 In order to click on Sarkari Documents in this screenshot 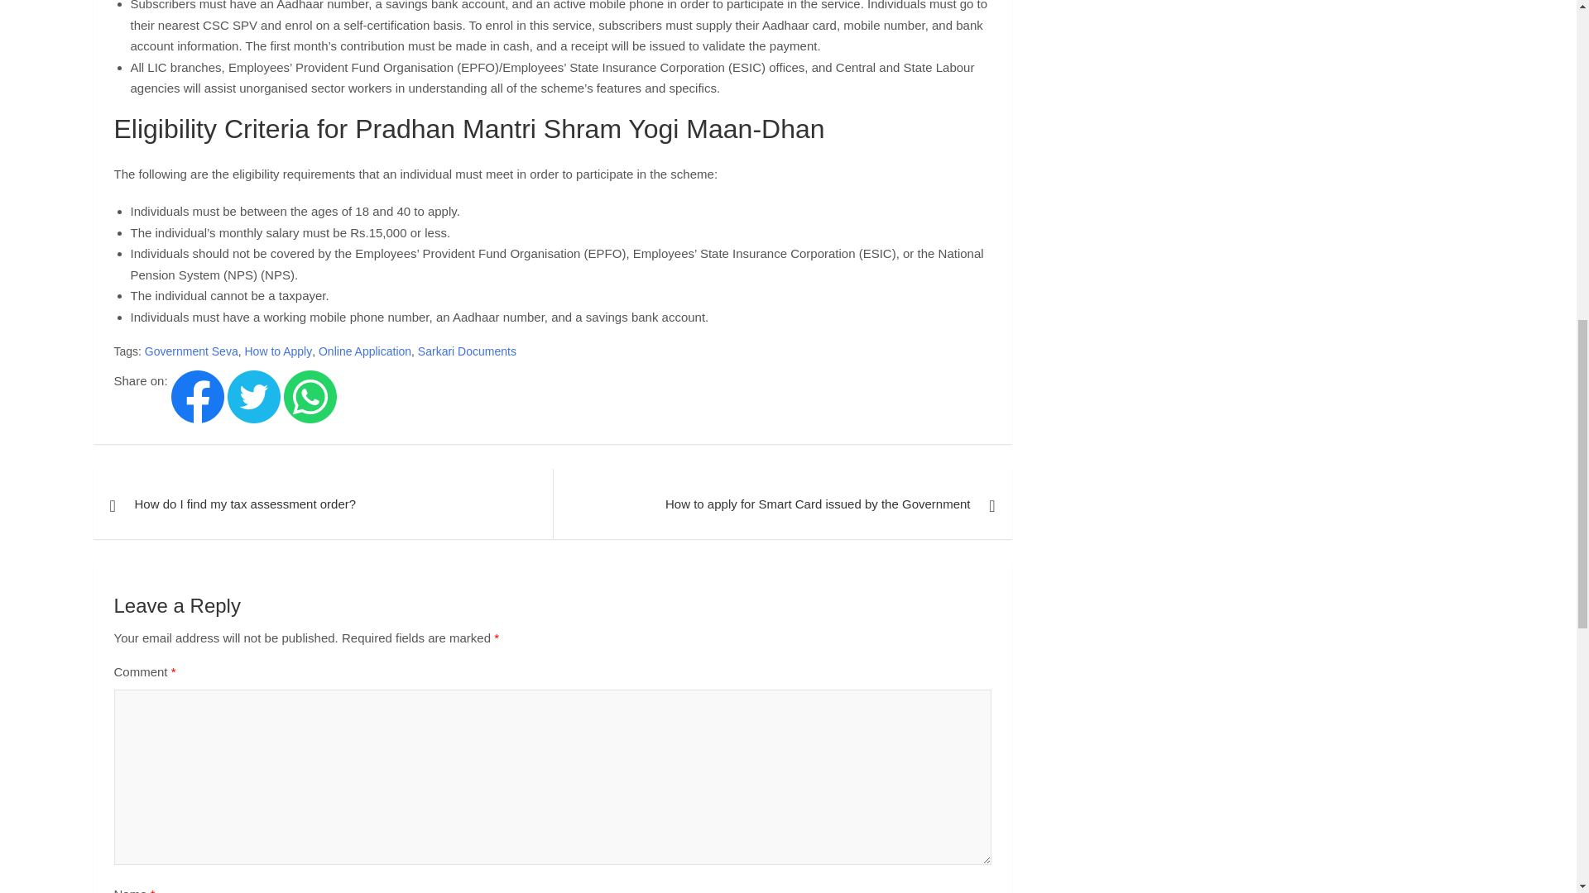, I will do `click(467, 352)`.